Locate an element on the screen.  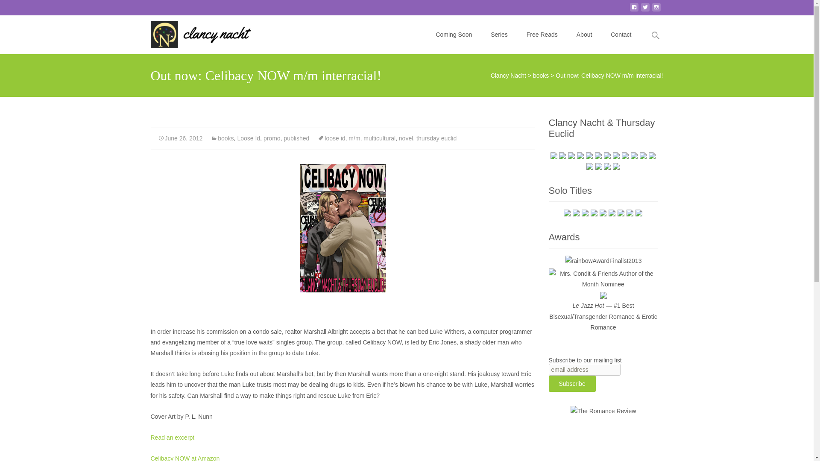
Subscribe is located at coordinates (571, 384).